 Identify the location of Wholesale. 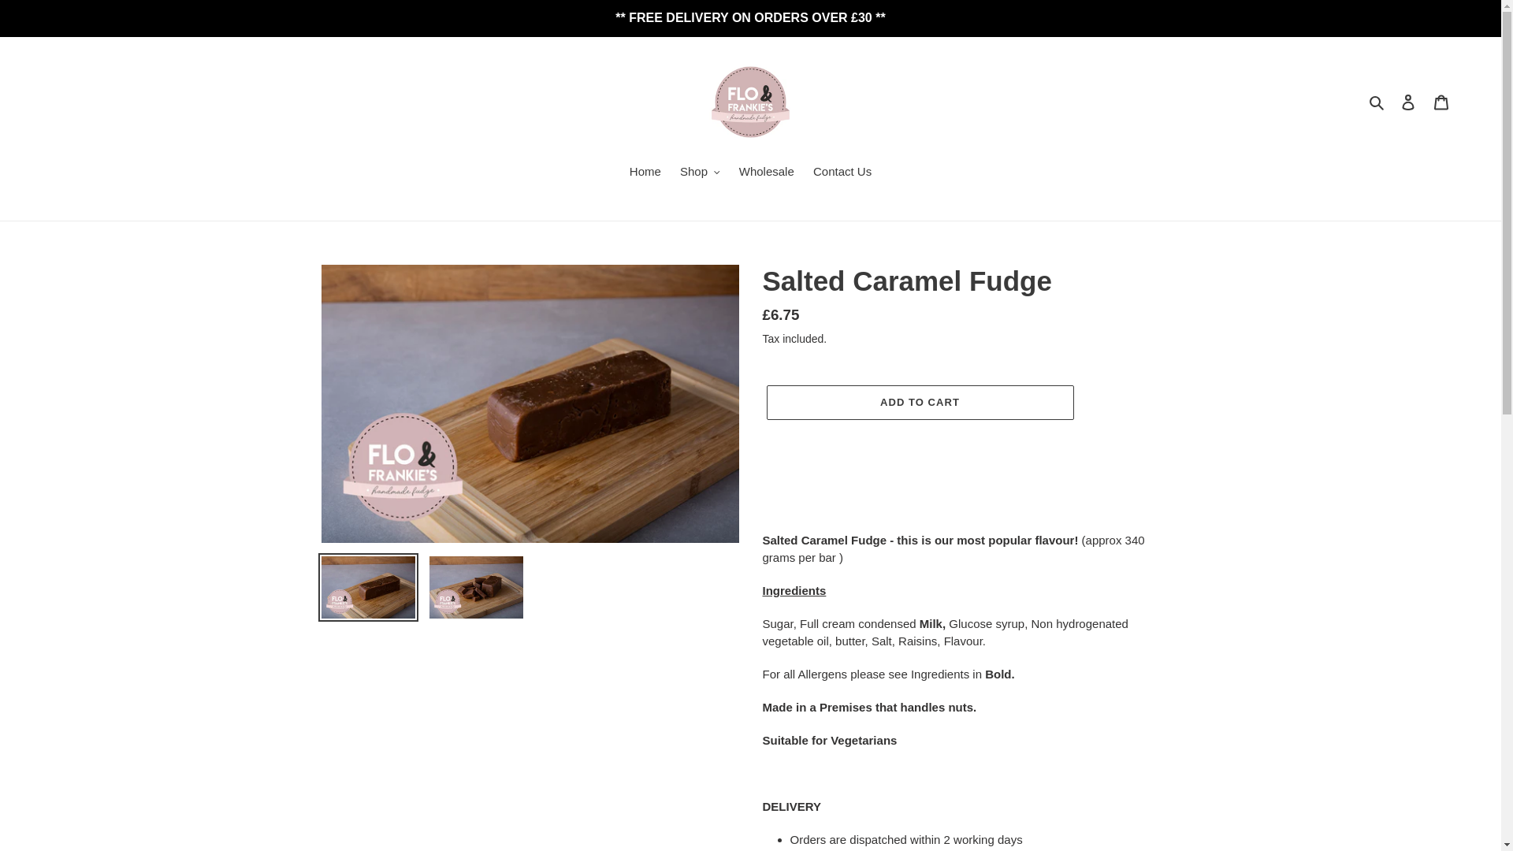
(766, 173).